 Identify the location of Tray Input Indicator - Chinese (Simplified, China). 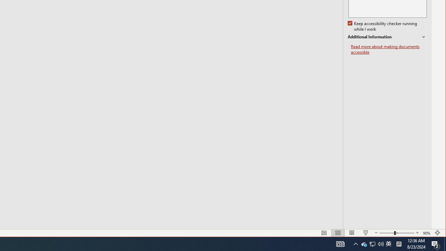
(387, 233).